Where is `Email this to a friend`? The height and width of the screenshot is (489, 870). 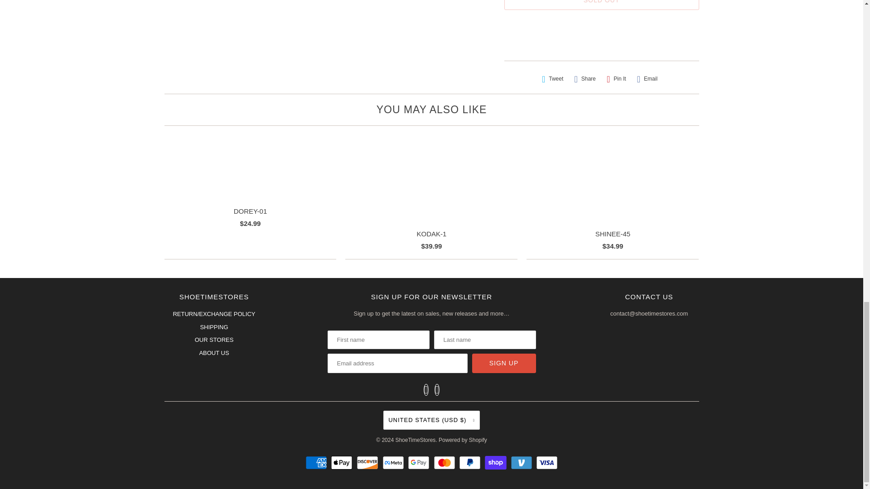
Email this to a friend is located at coordinates (647, 79).